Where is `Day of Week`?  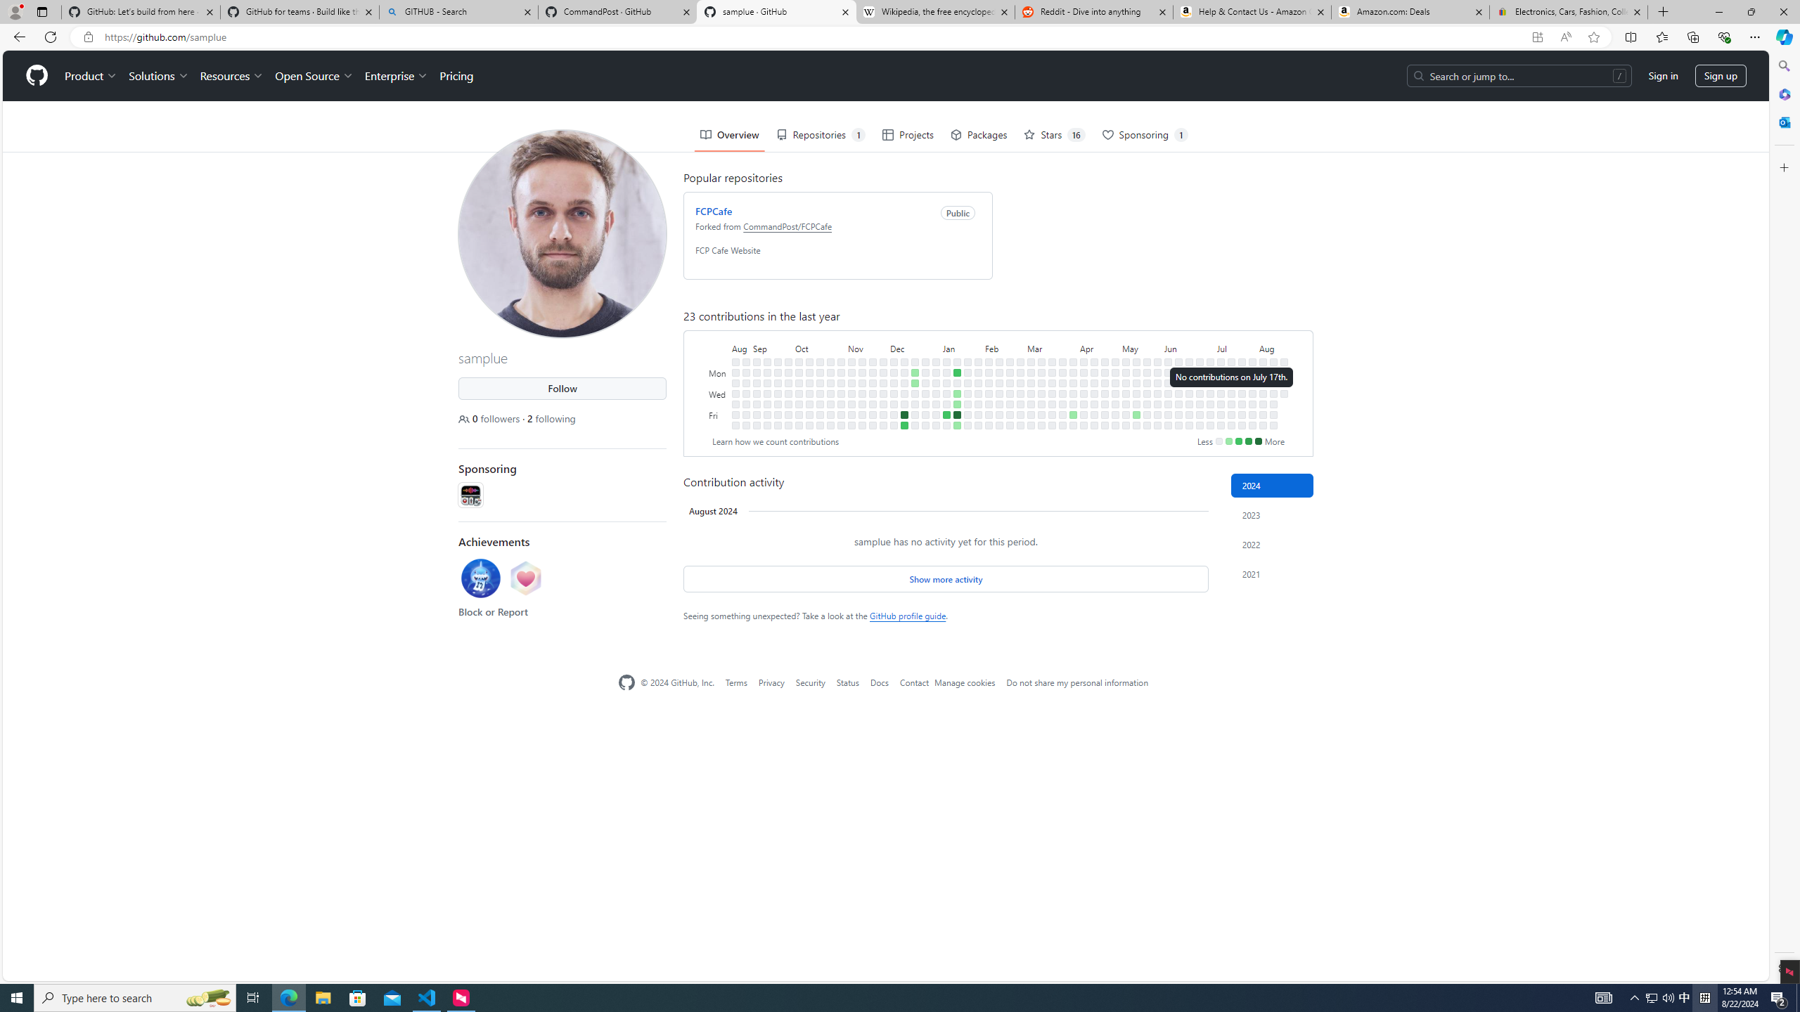
Day of Week is located at coordinates (719, 347).